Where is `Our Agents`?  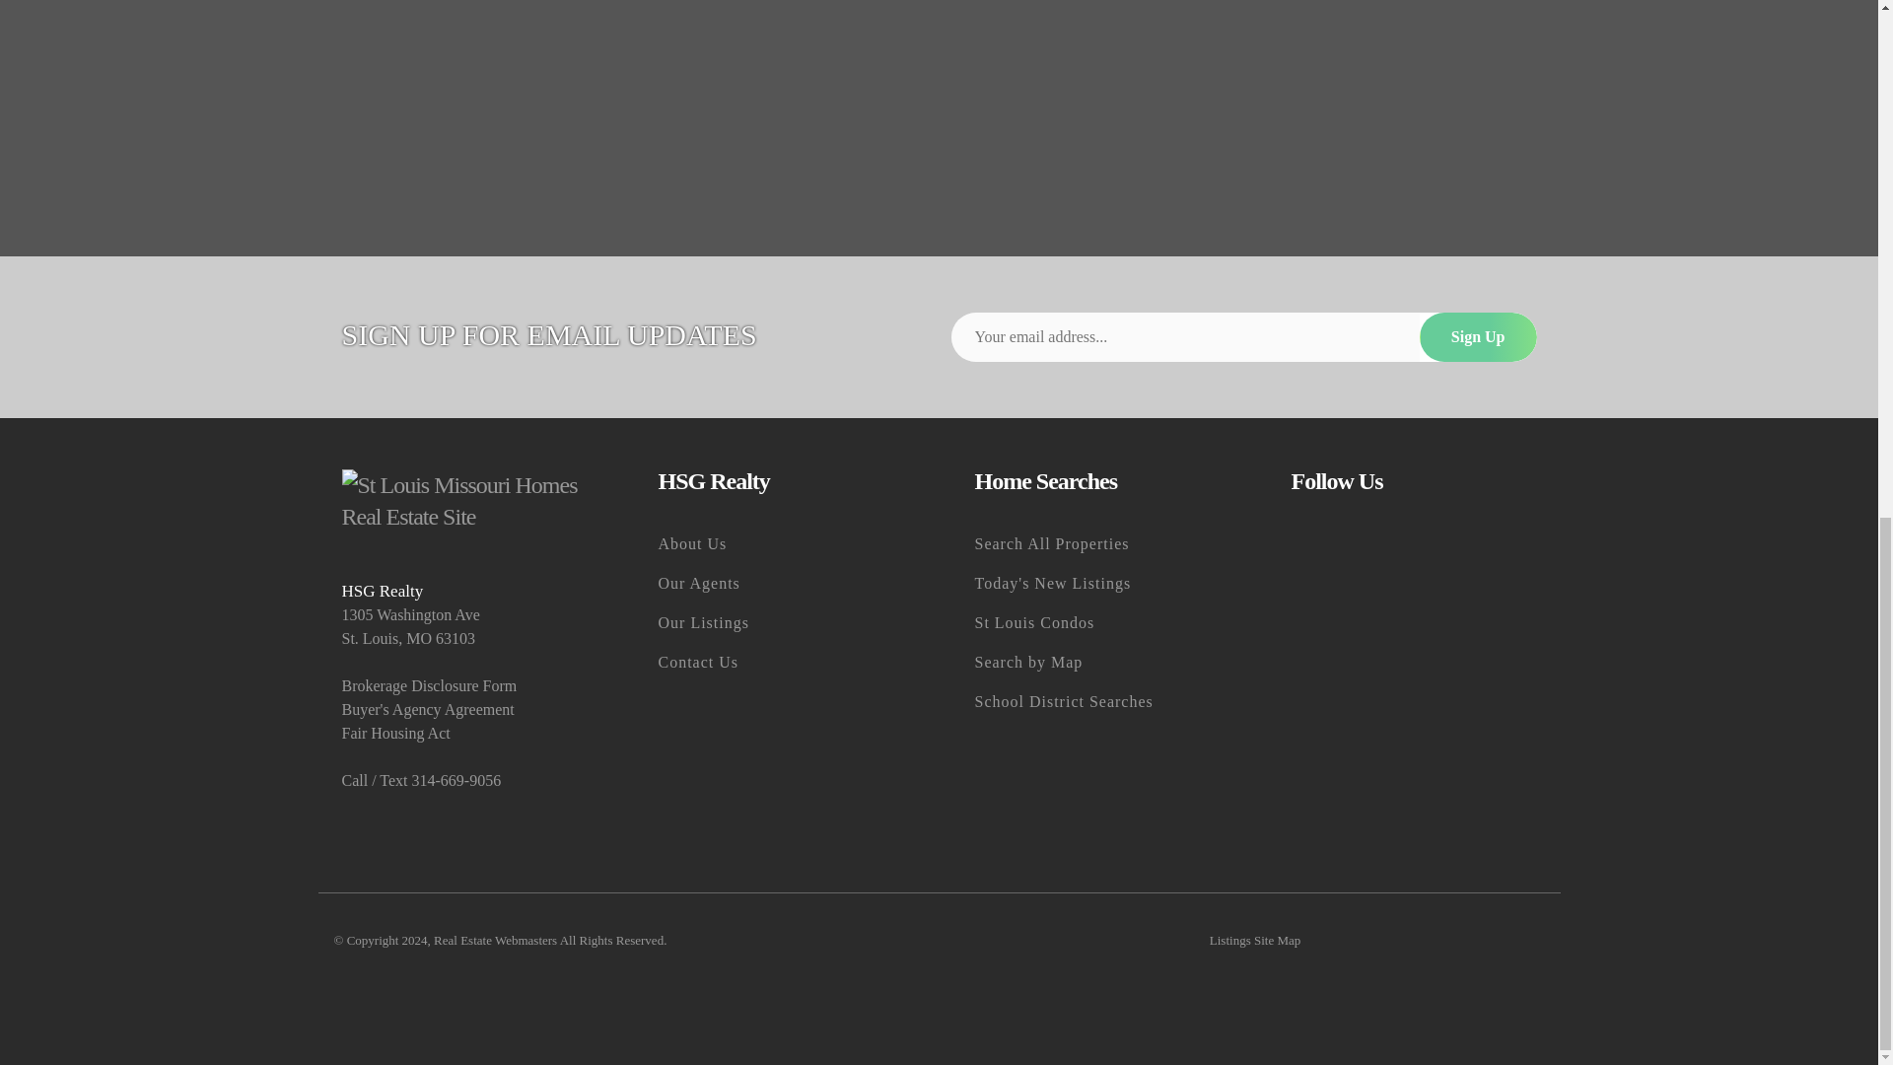 Our Agents is located at coordinates (781, 584).